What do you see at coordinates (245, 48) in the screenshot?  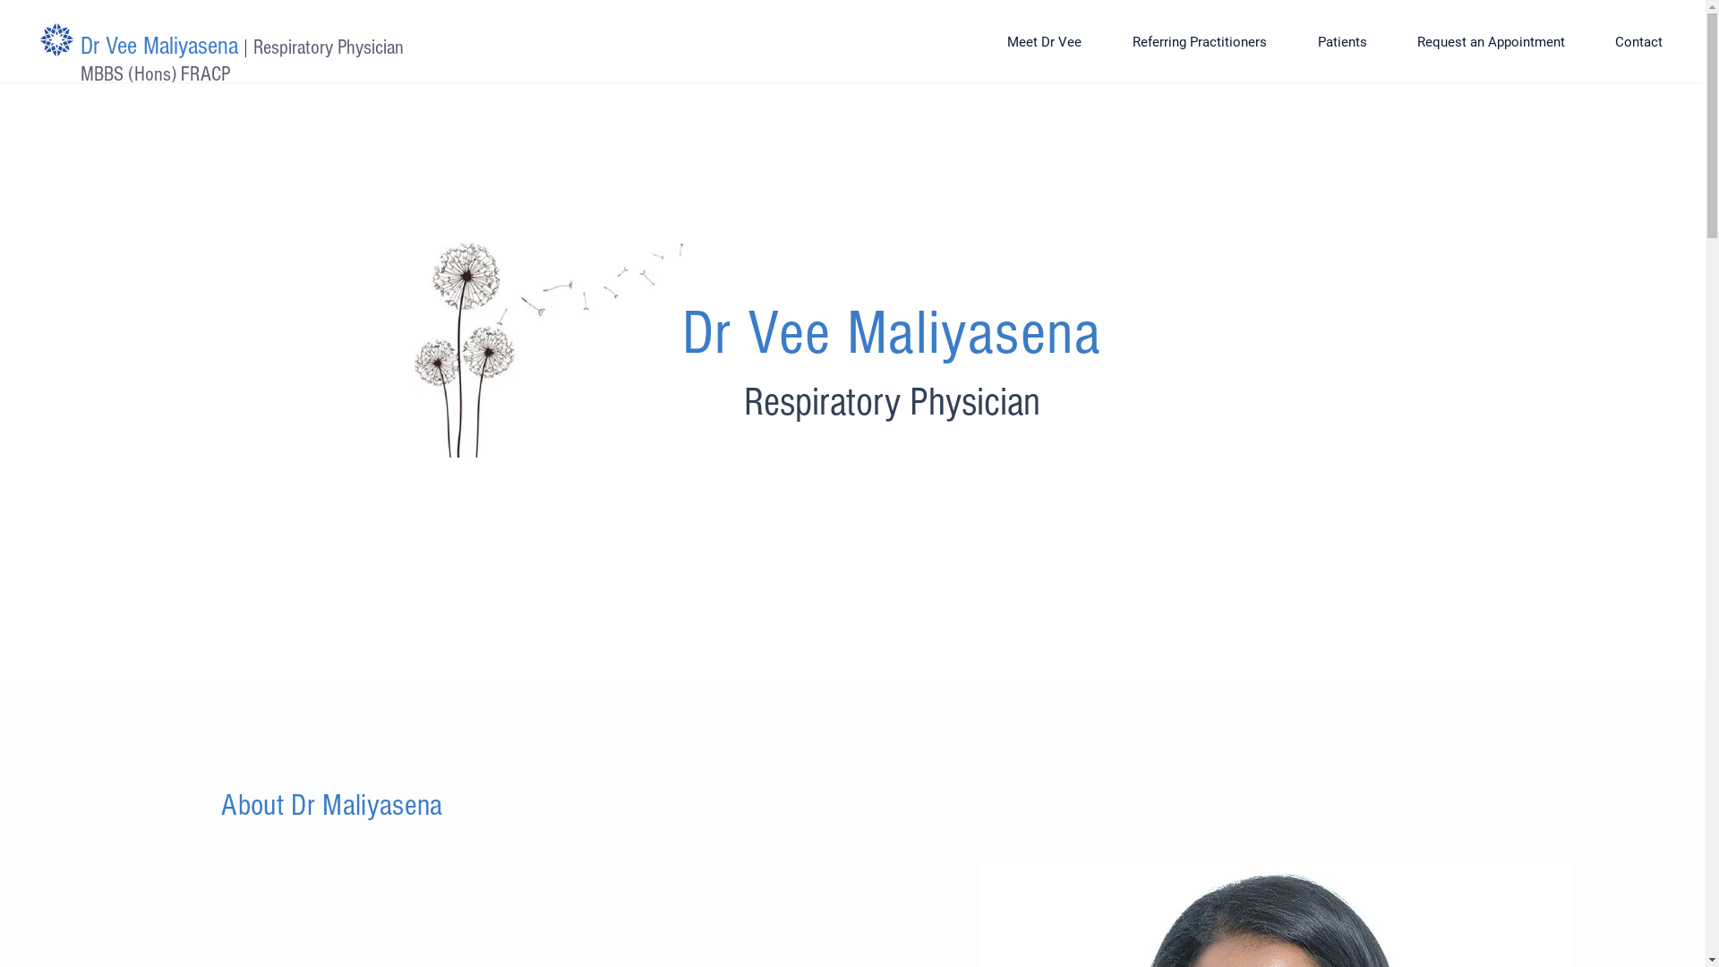 I see `|` at bounding box center [245, 48].